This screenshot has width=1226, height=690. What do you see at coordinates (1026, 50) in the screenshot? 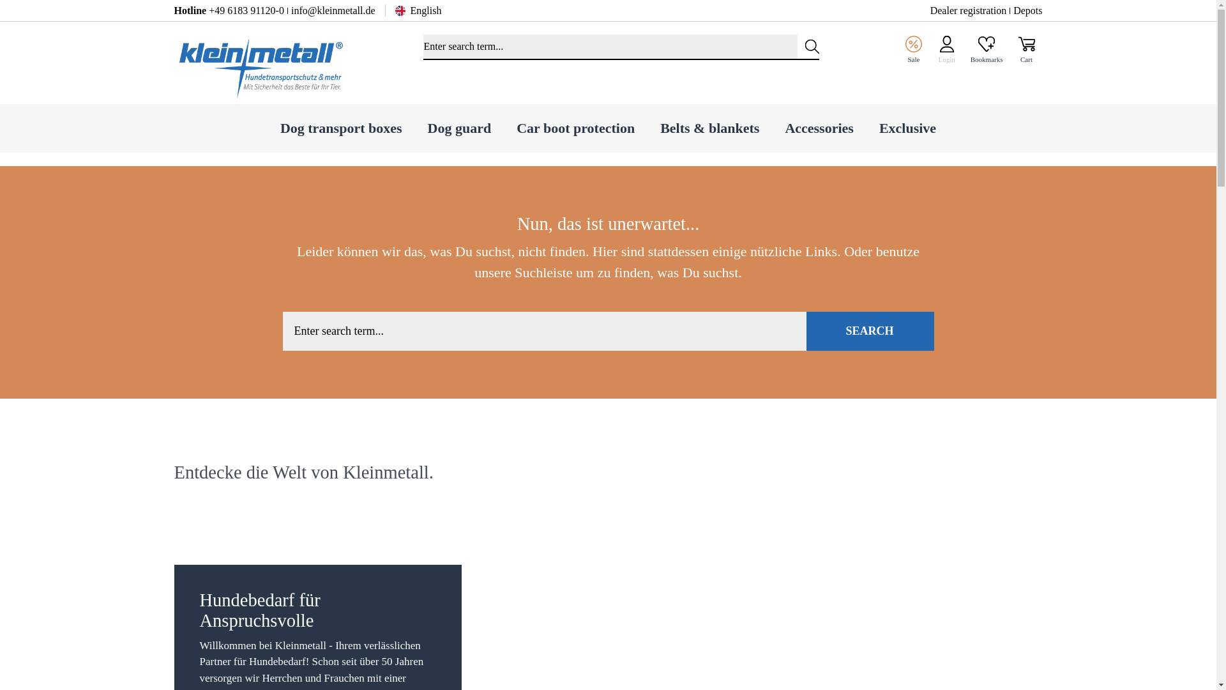
I see `Shopping cart` at bounding box center [1026, 50].